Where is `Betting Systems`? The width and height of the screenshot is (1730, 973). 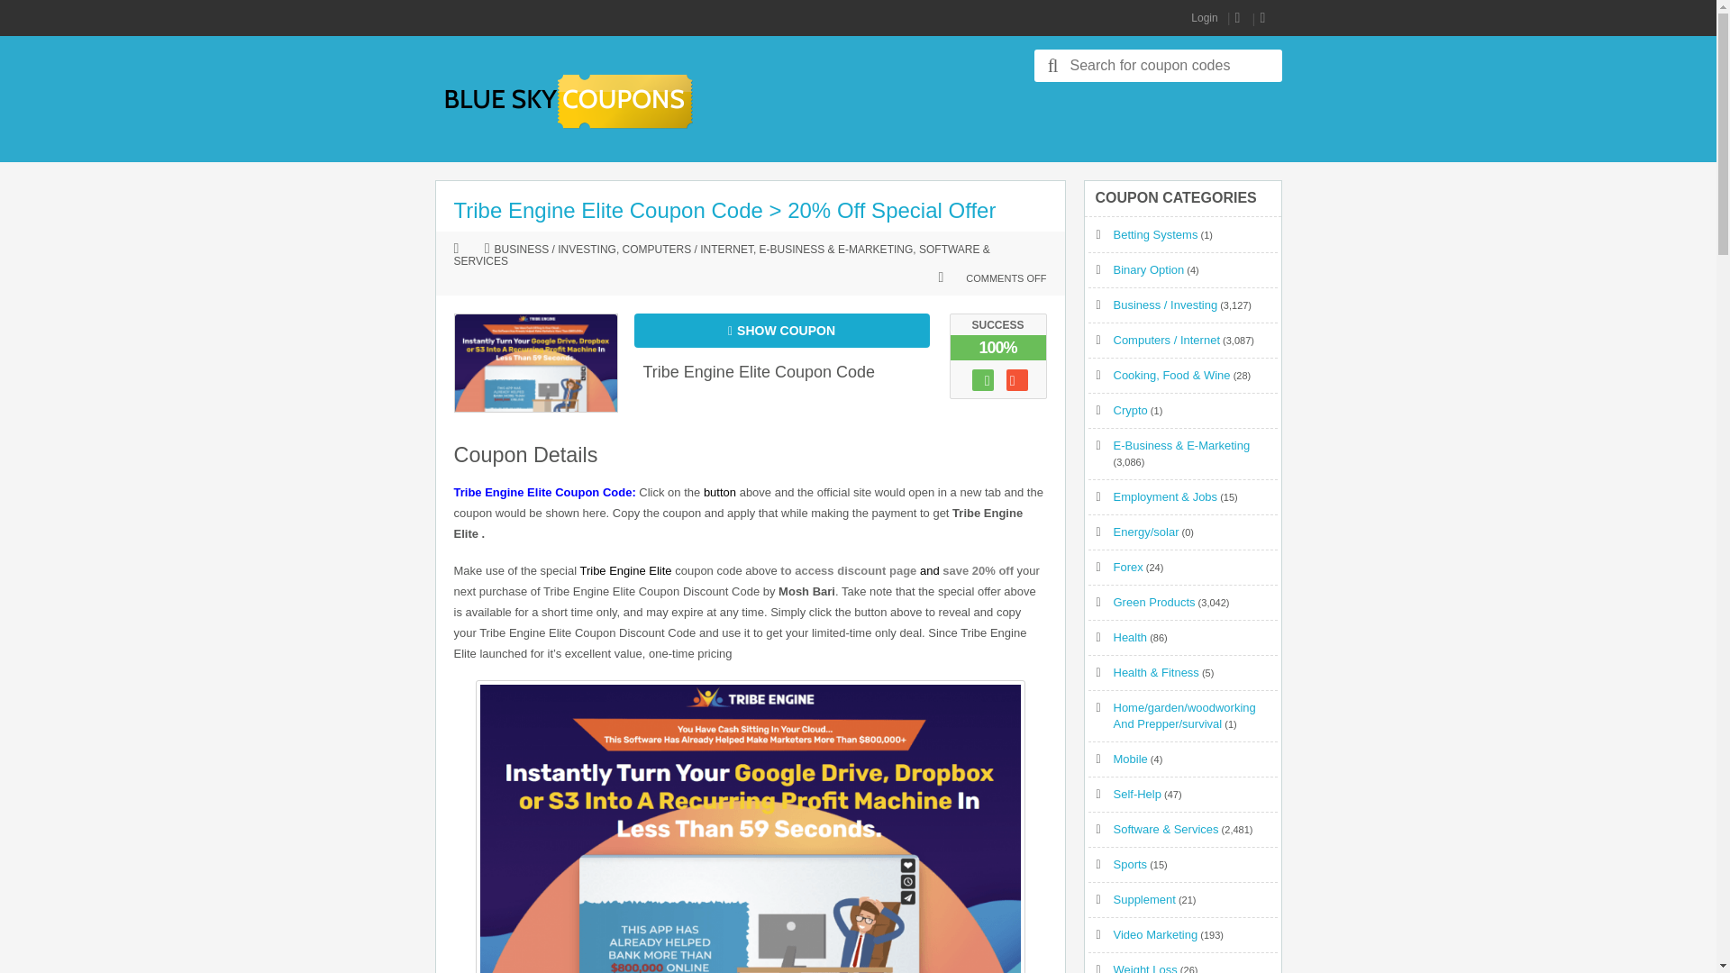 Betting Systems is located at coordinates (1156, 234).